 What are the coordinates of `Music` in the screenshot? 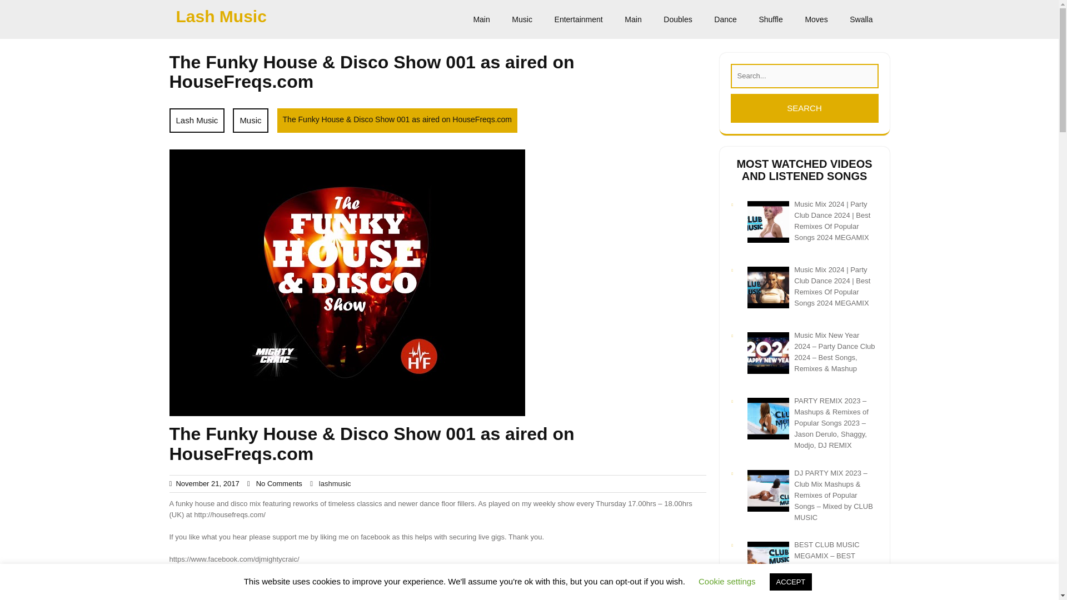 It's located at (250, 120).